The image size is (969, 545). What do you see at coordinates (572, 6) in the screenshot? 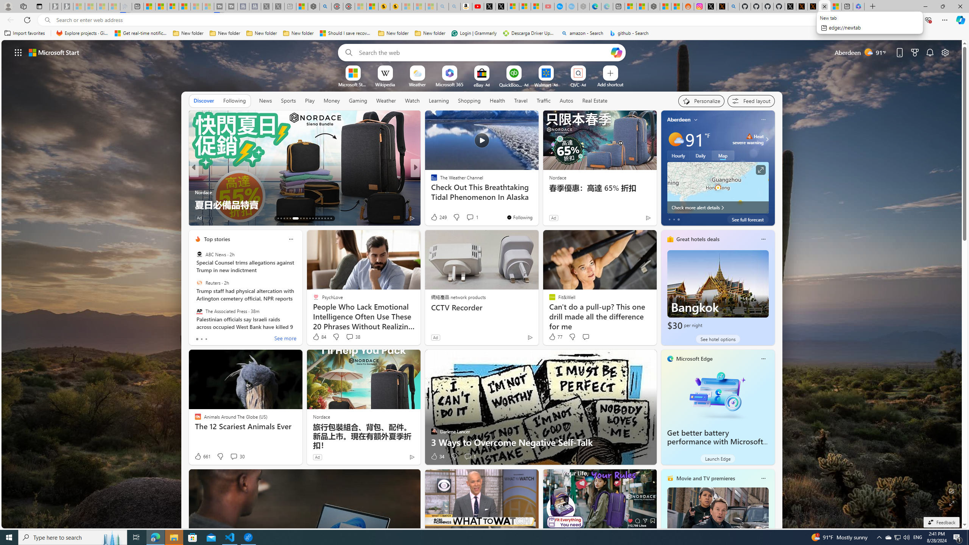
I see `The most popular Google 'how to' searches - Sleeping` at bounding box center [572, 6].